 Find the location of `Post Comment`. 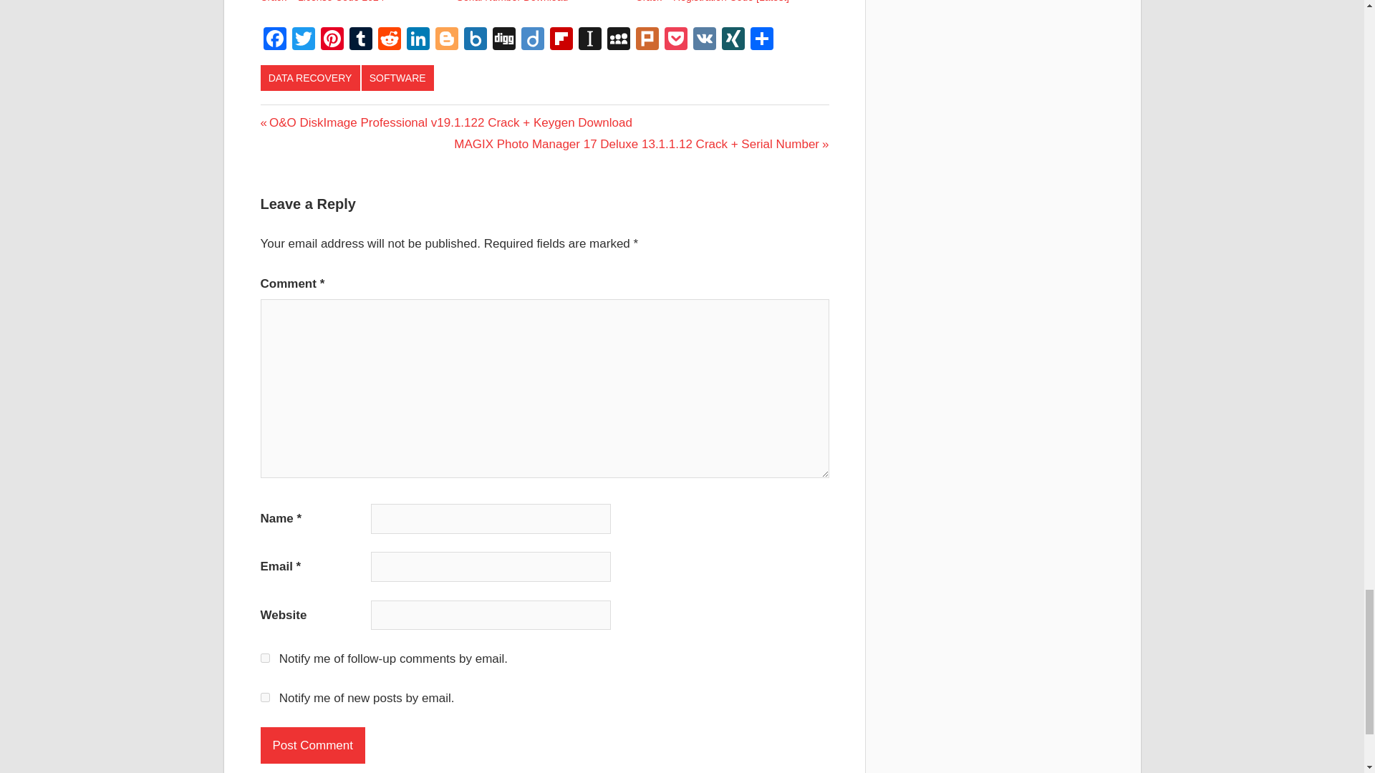

Post Comment is located at coordinates (313, 744).